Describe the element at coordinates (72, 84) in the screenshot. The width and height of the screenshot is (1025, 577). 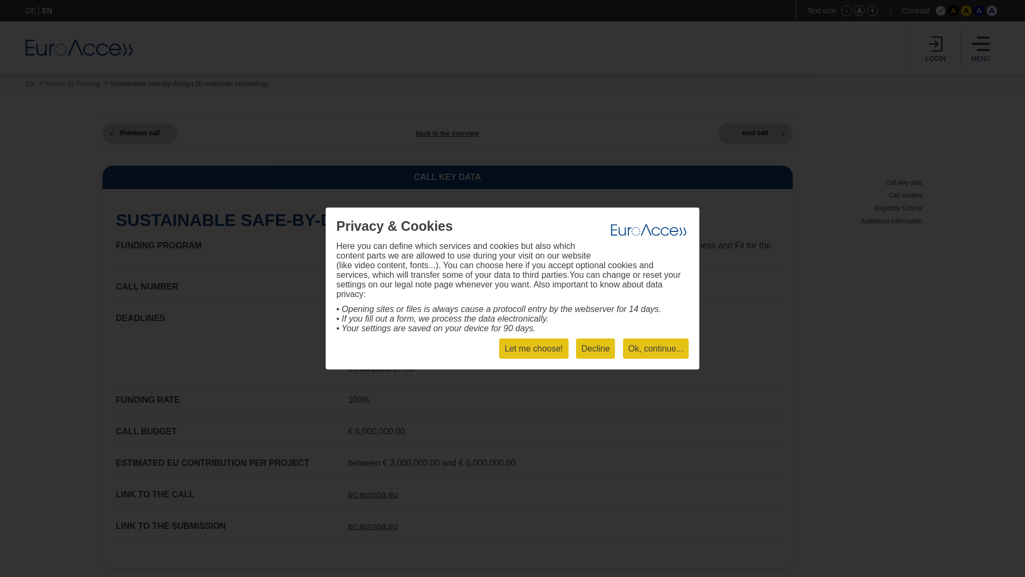
I see `Search for Funding` at that location.